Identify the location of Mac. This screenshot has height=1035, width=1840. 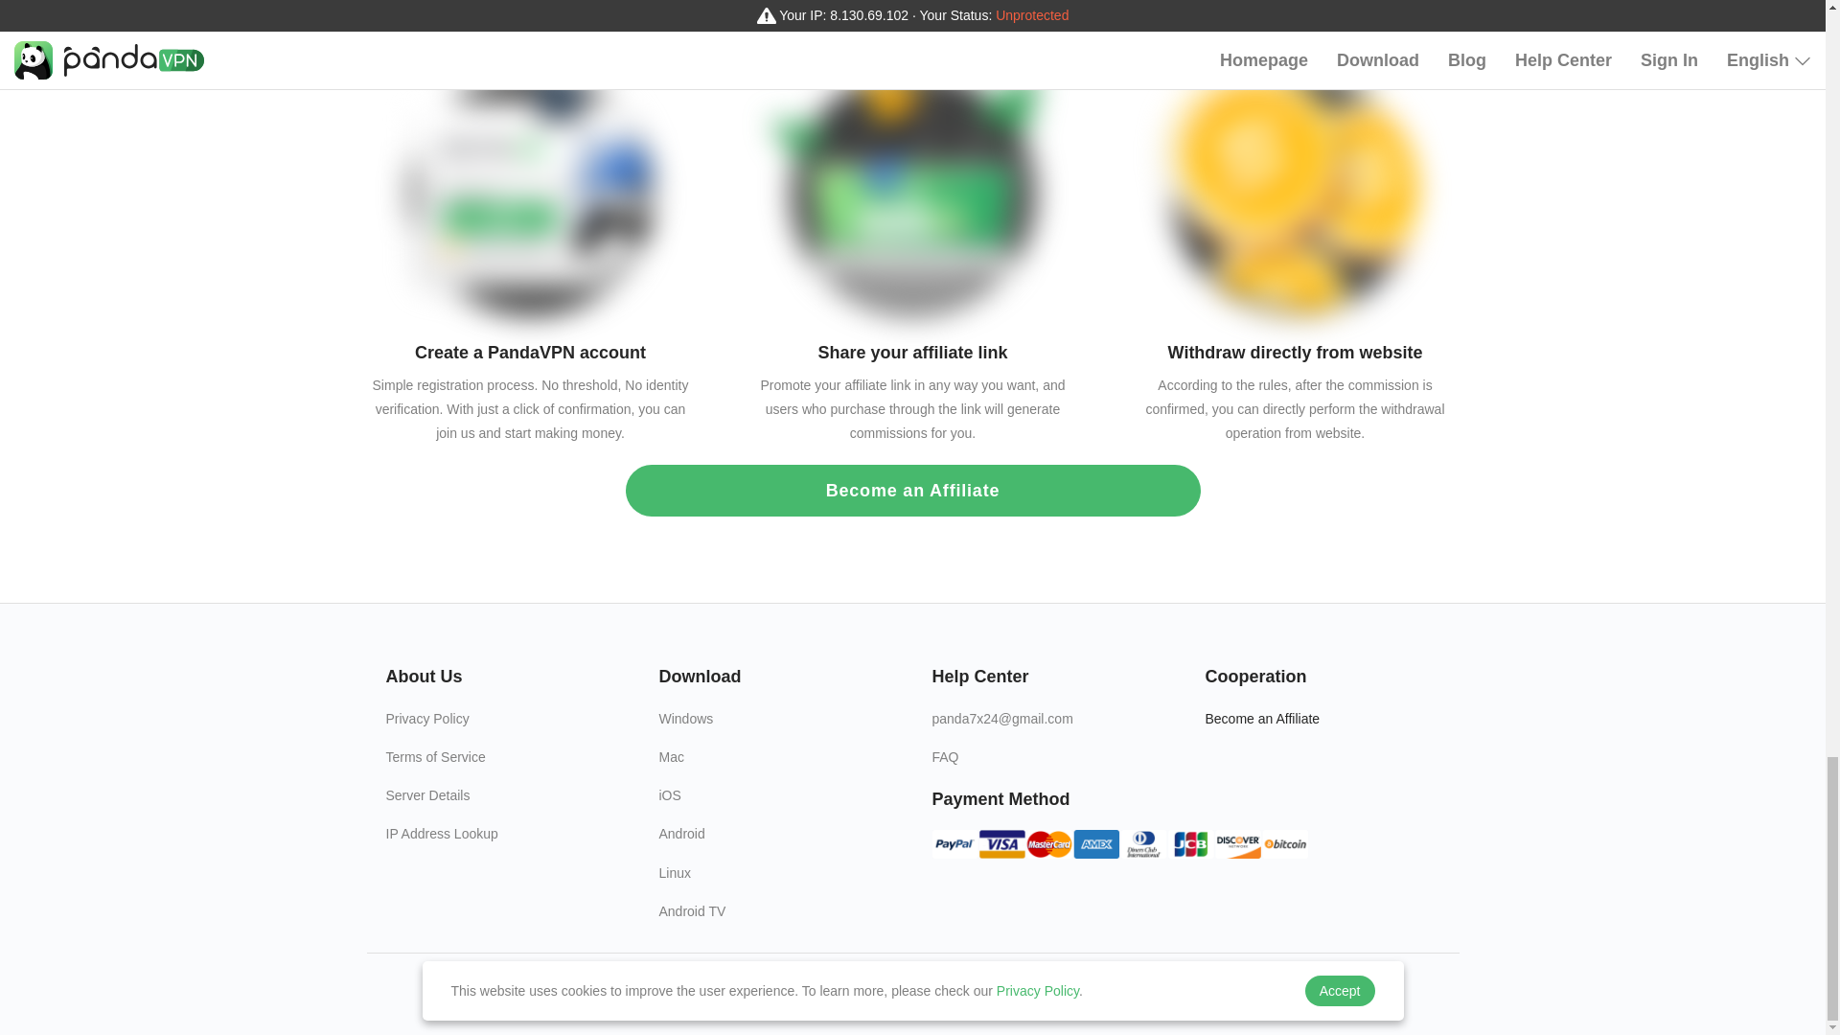
(776, 749).